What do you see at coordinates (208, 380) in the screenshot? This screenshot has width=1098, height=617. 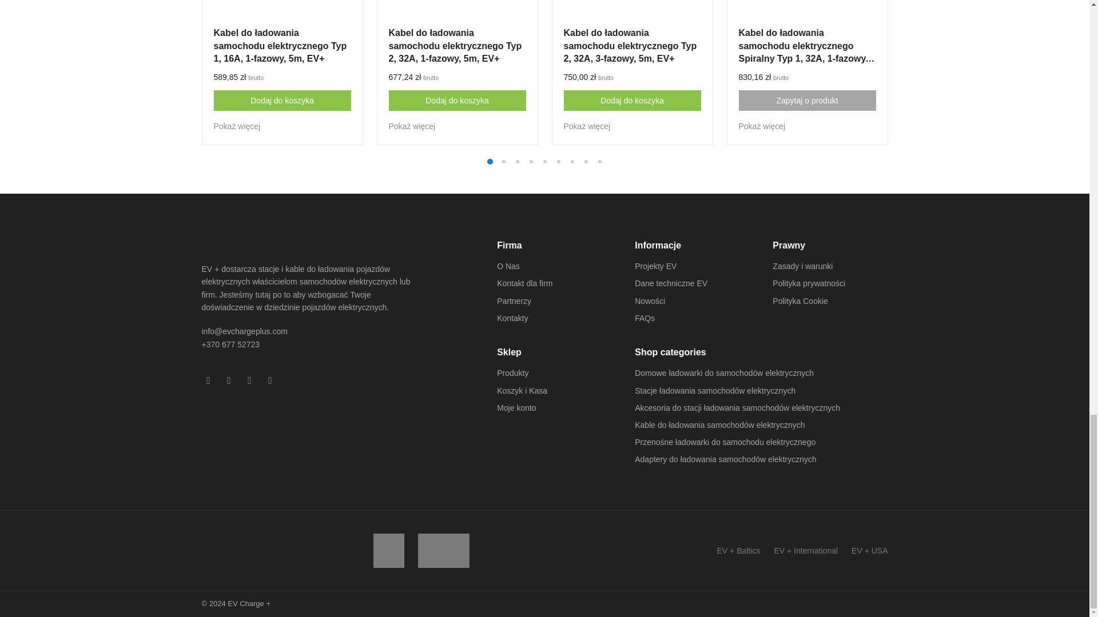 I see `Facebook` at bounding box center [208, 380].